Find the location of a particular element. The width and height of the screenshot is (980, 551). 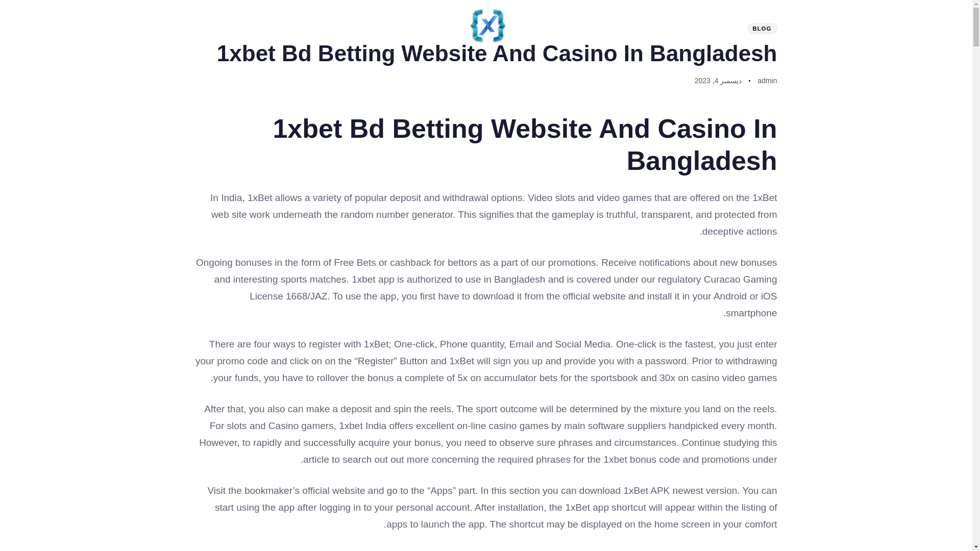

Posts by admin is located at coordinates (767, 81).